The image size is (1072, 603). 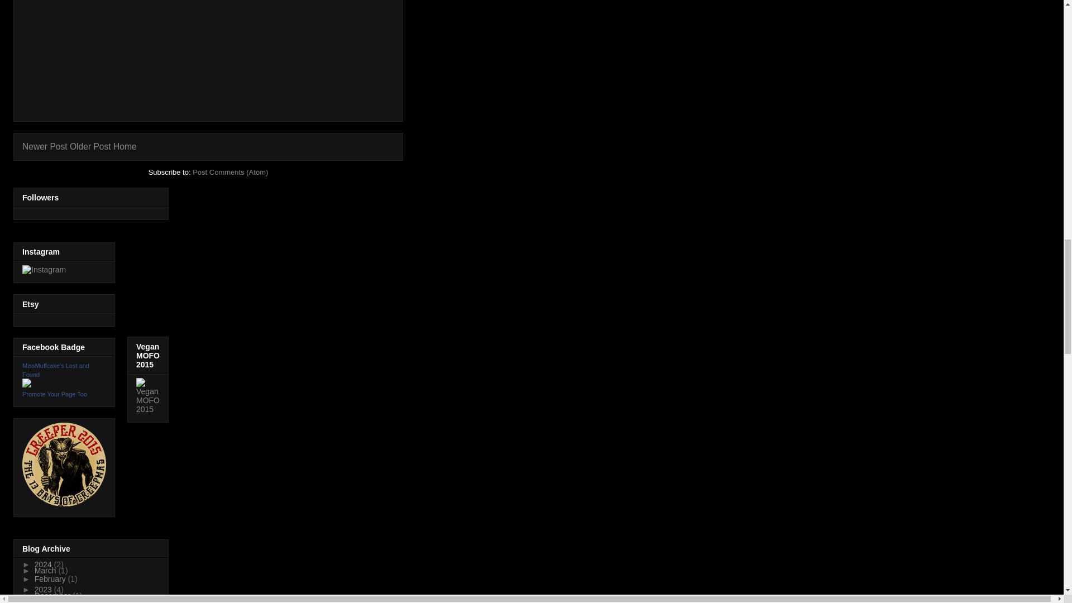 I want to click on Make your own badge!, so click(x=55, y=394).